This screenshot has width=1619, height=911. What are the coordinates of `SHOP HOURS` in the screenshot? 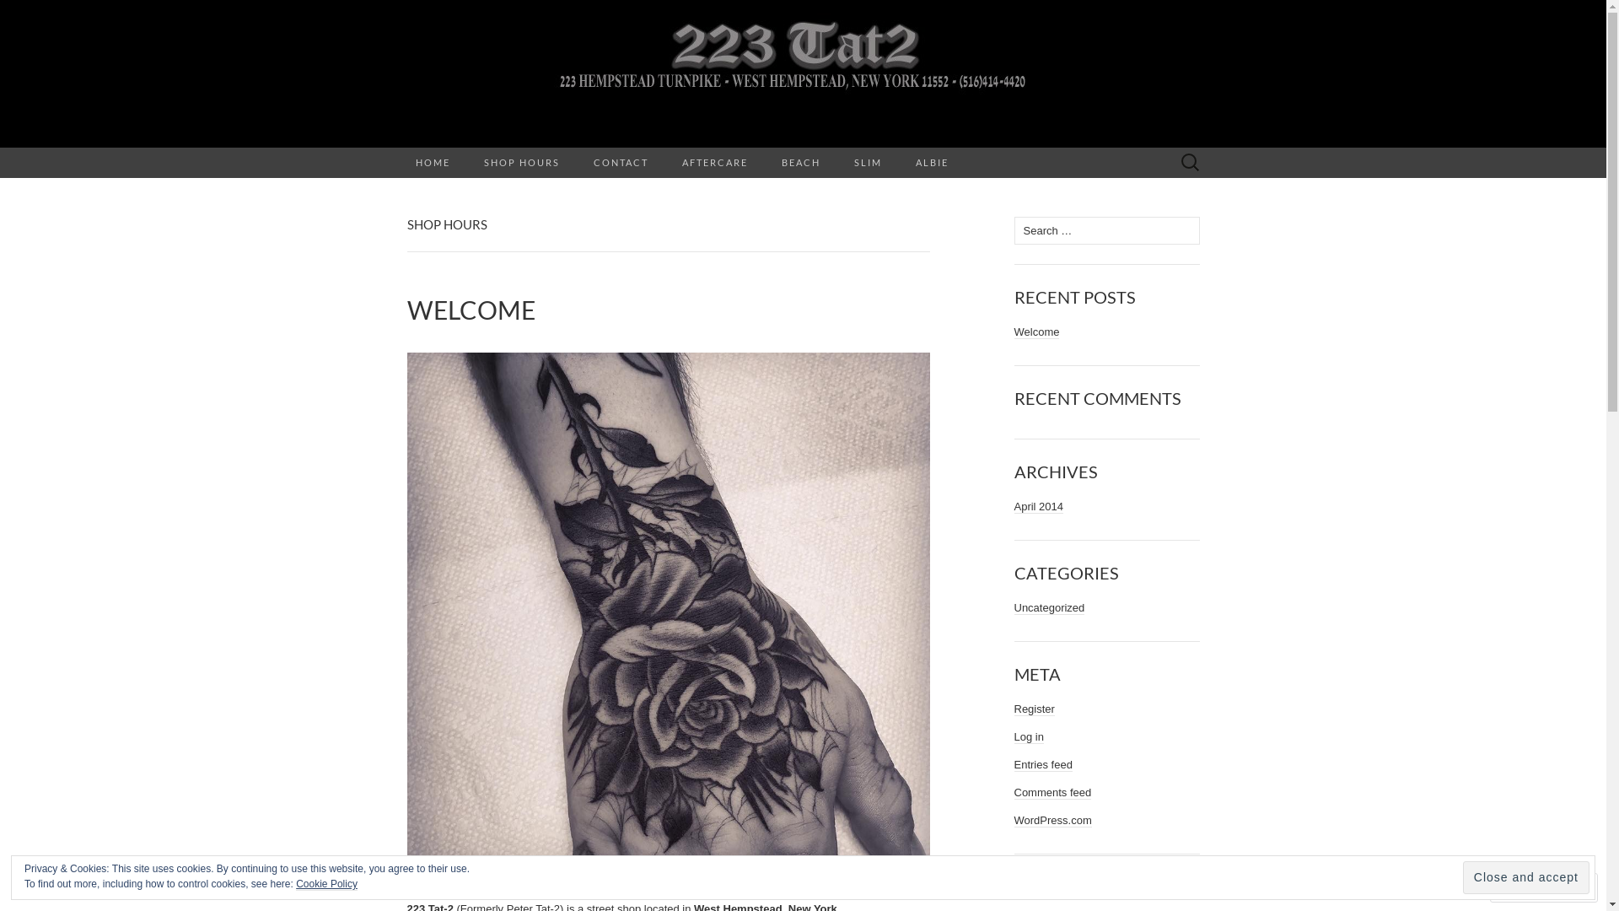 It's located at (522, 163).